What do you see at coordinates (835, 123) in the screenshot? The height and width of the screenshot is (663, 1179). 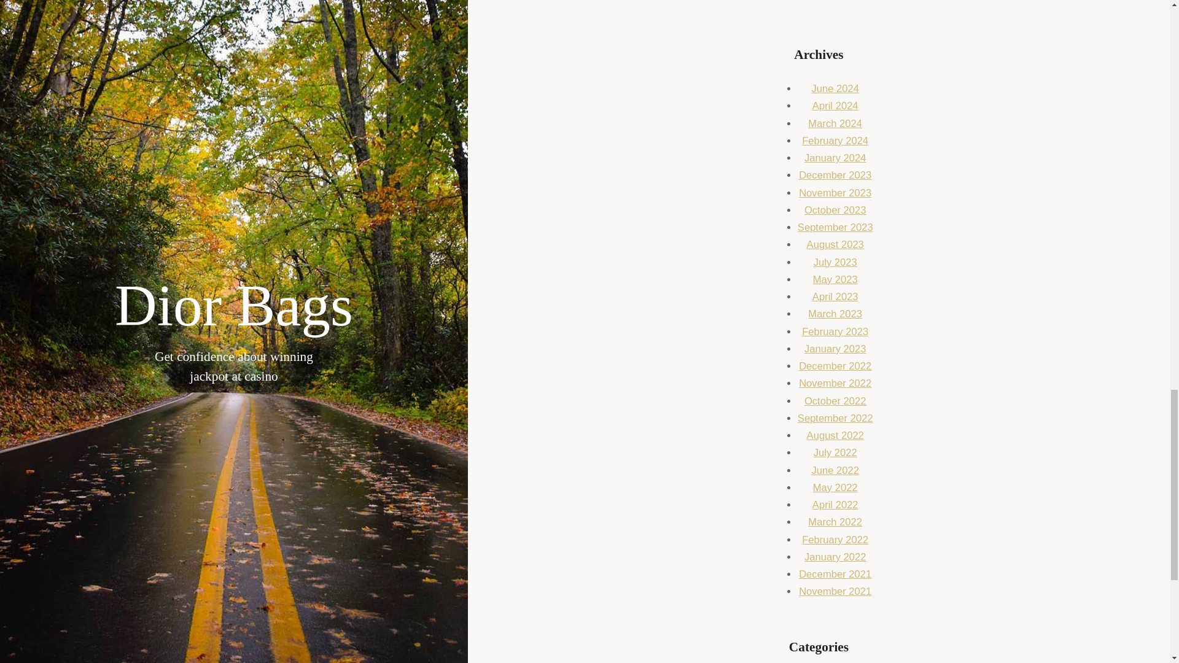 I see `March 2024` at bounding box center [835, 123].